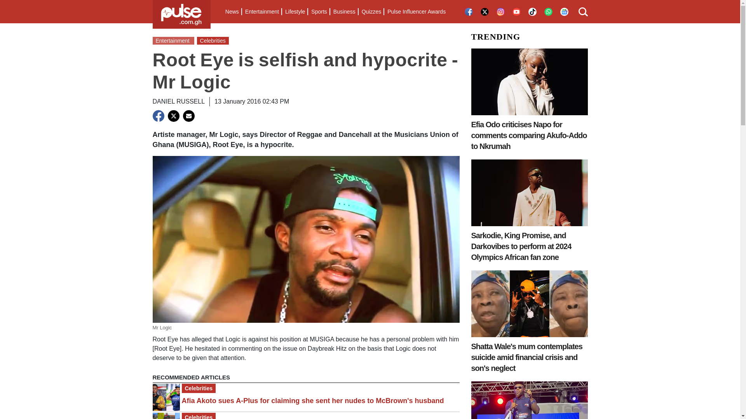 The width and height of the screenshot is (746, 419). What do you see at coordinates (295, 12) in the screenshot?
I see `Lifestyle` at bounding box center [295, 12].